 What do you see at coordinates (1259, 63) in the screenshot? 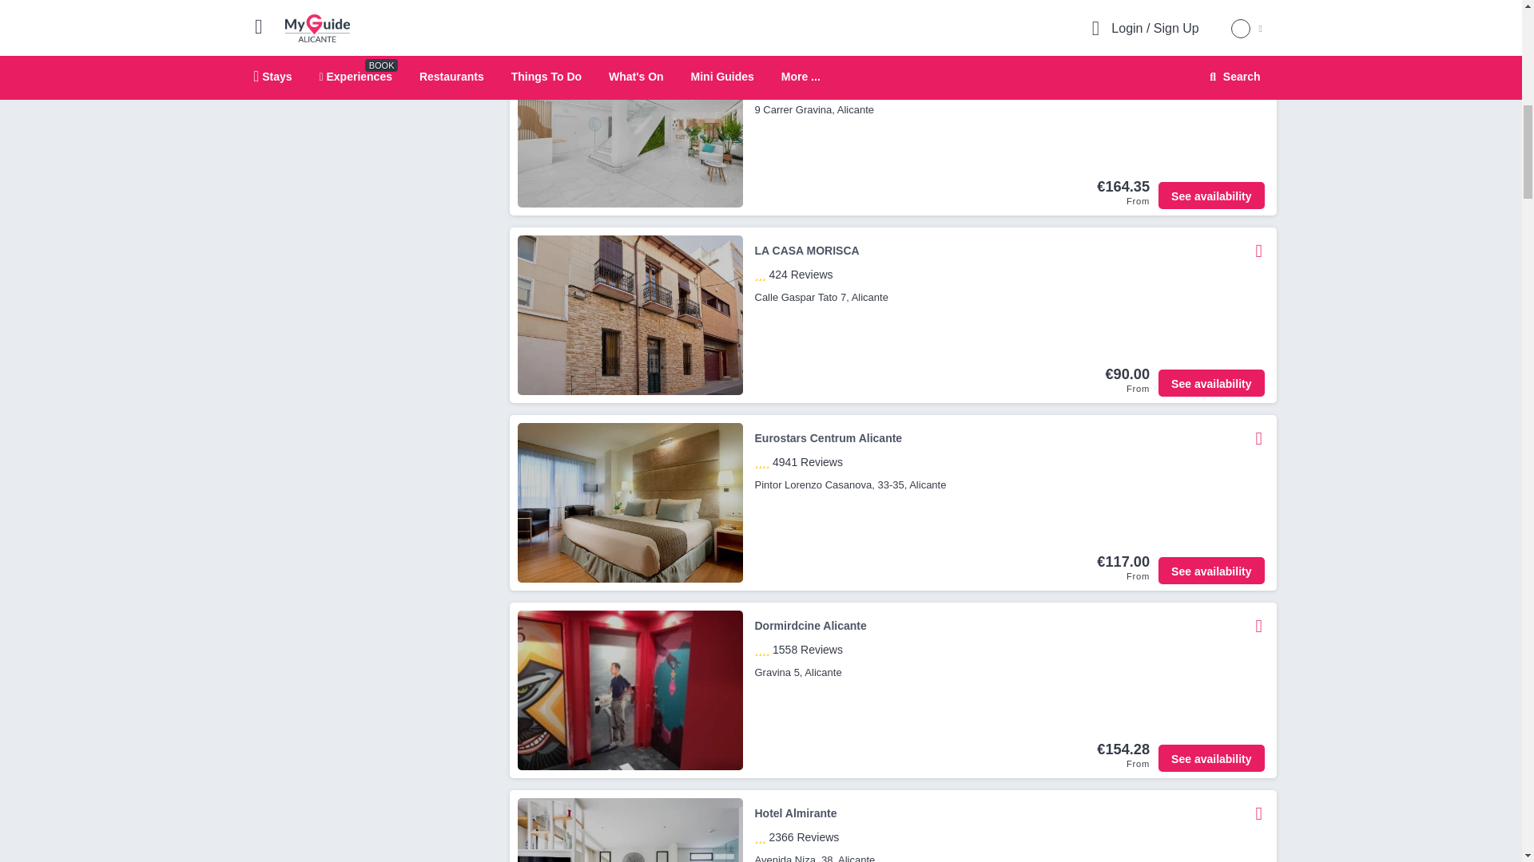
I see `Add to My Guide` at bounding box center [1259, 63].